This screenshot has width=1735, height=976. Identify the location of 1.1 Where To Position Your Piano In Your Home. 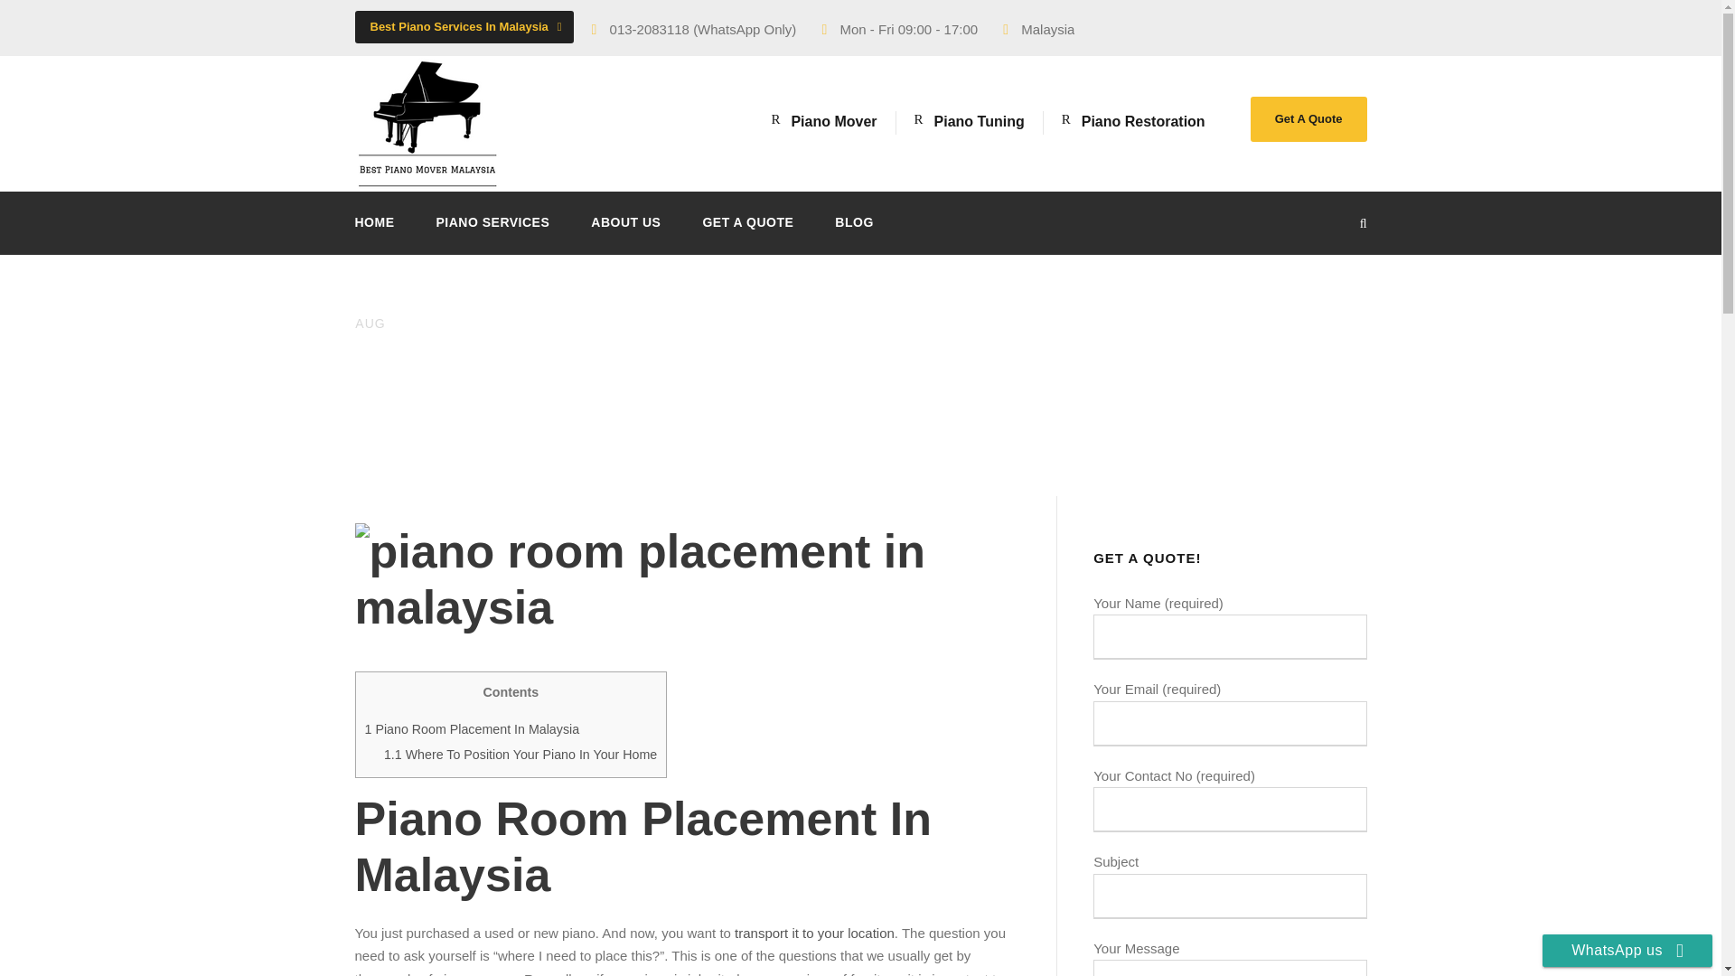
(520, 755).